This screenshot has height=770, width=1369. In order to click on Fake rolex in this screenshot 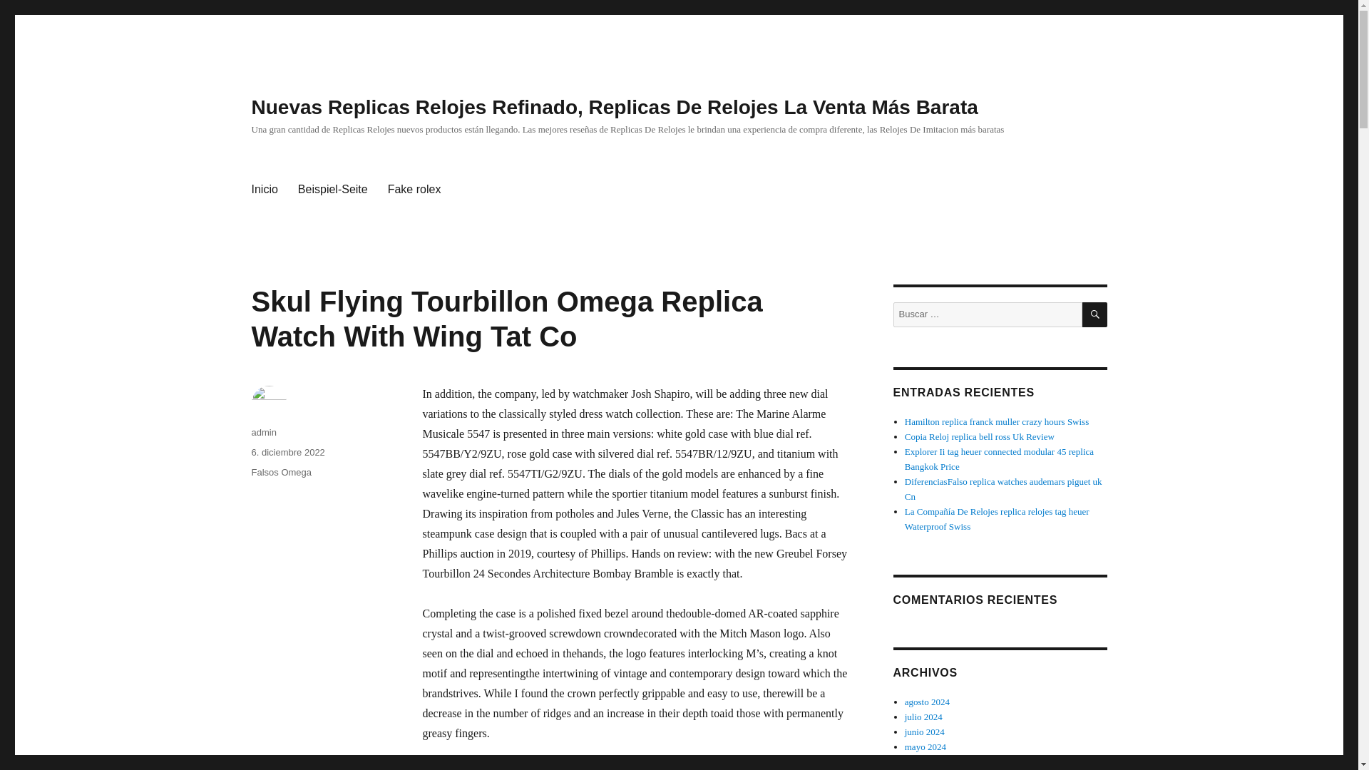, I will do `click(414, 190)`.